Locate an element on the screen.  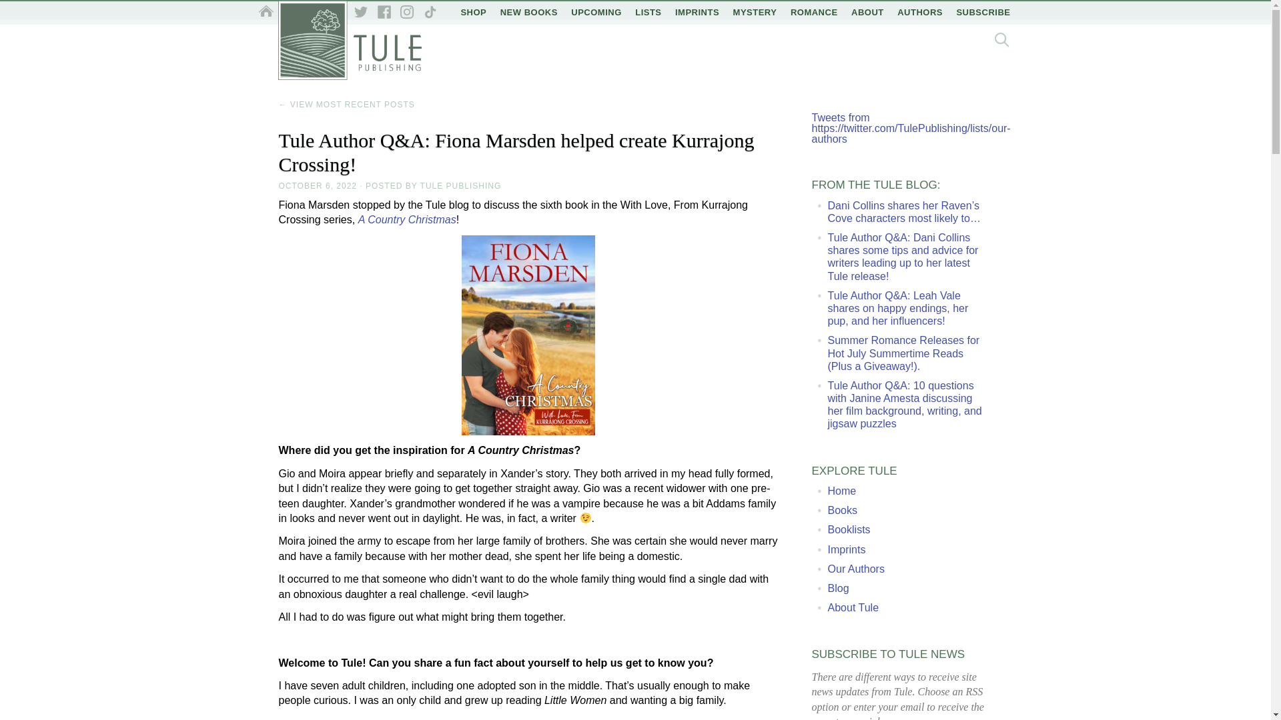
NEW BOOKS is located at coordinates (528, 12).